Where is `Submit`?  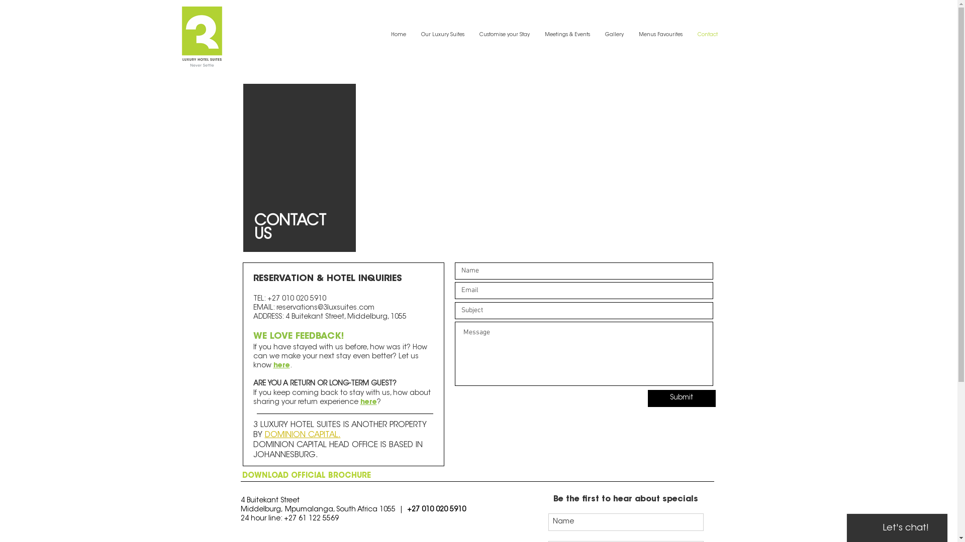 Submit is located at coordinates (682, 398).